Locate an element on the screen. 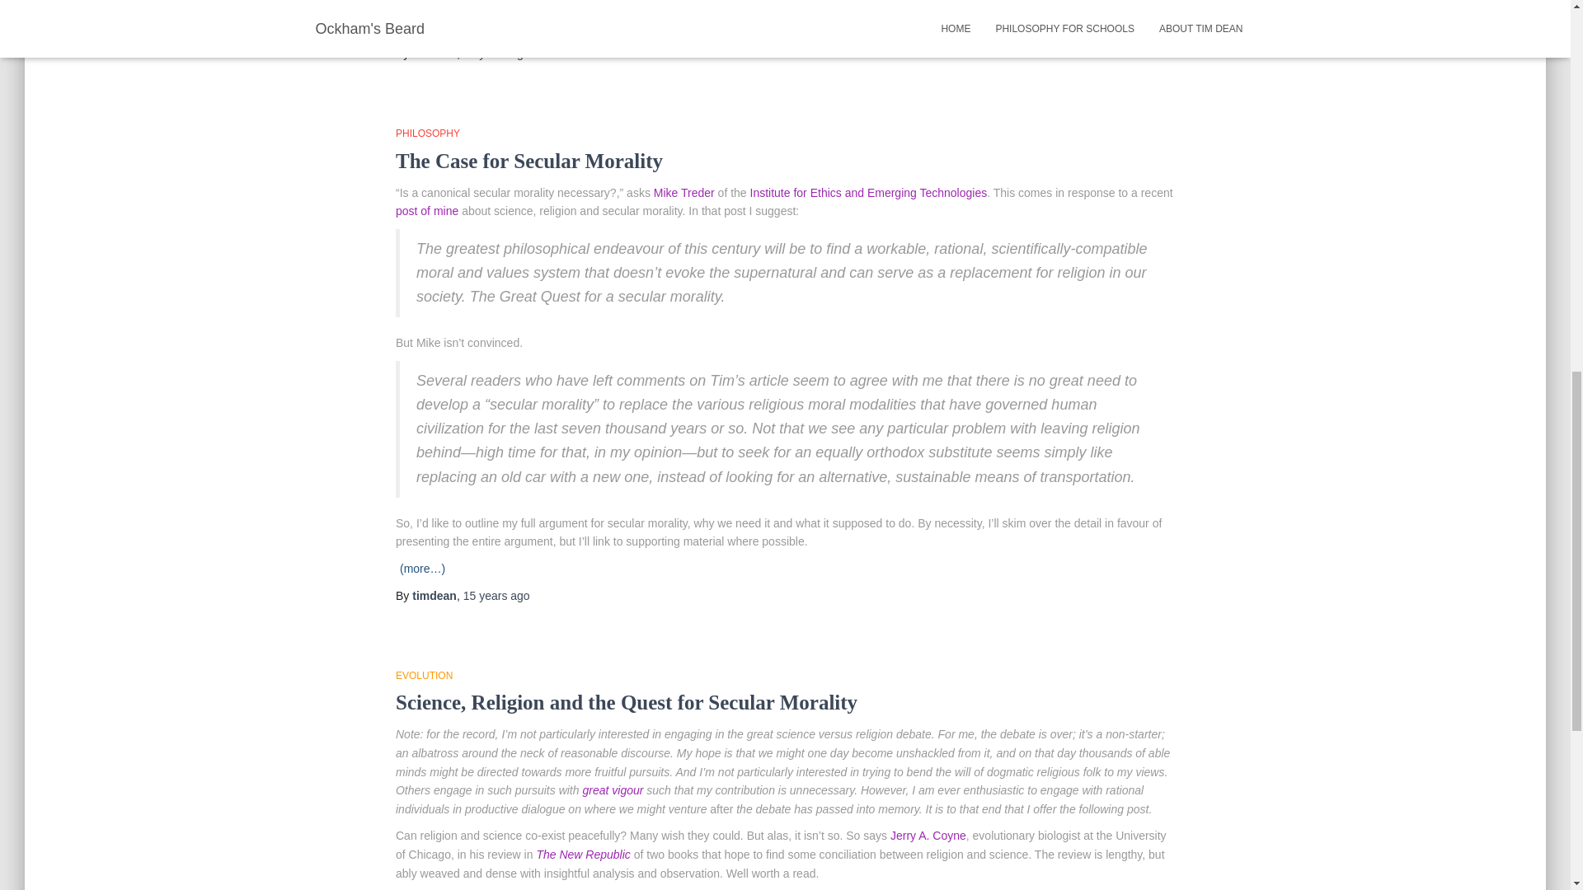 This screenshot has height=890, width=1583. Science, Religion and the Quest for Secular Morality is located at coordinates (627, 702).